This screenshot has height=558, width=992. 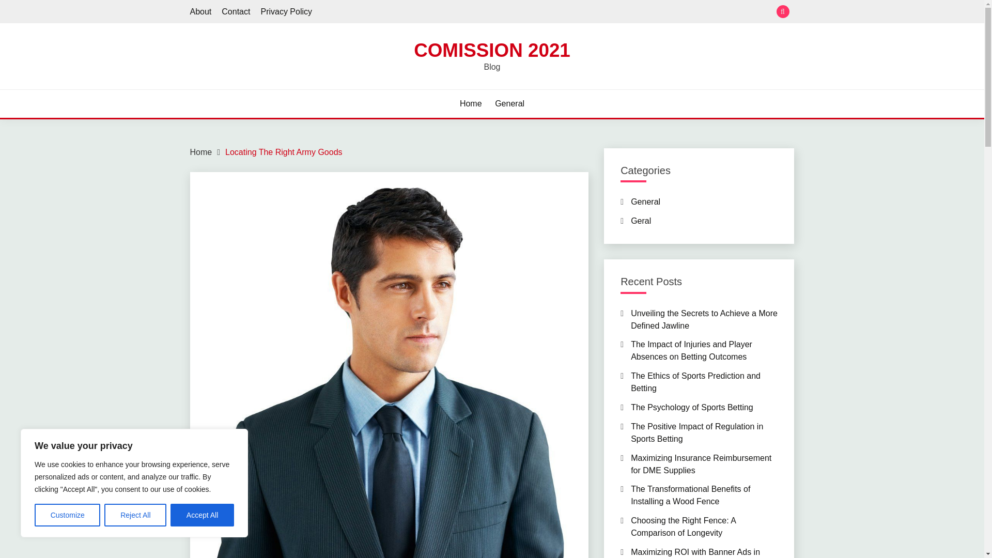 I want to click on Home, so click(x=471, y=103).